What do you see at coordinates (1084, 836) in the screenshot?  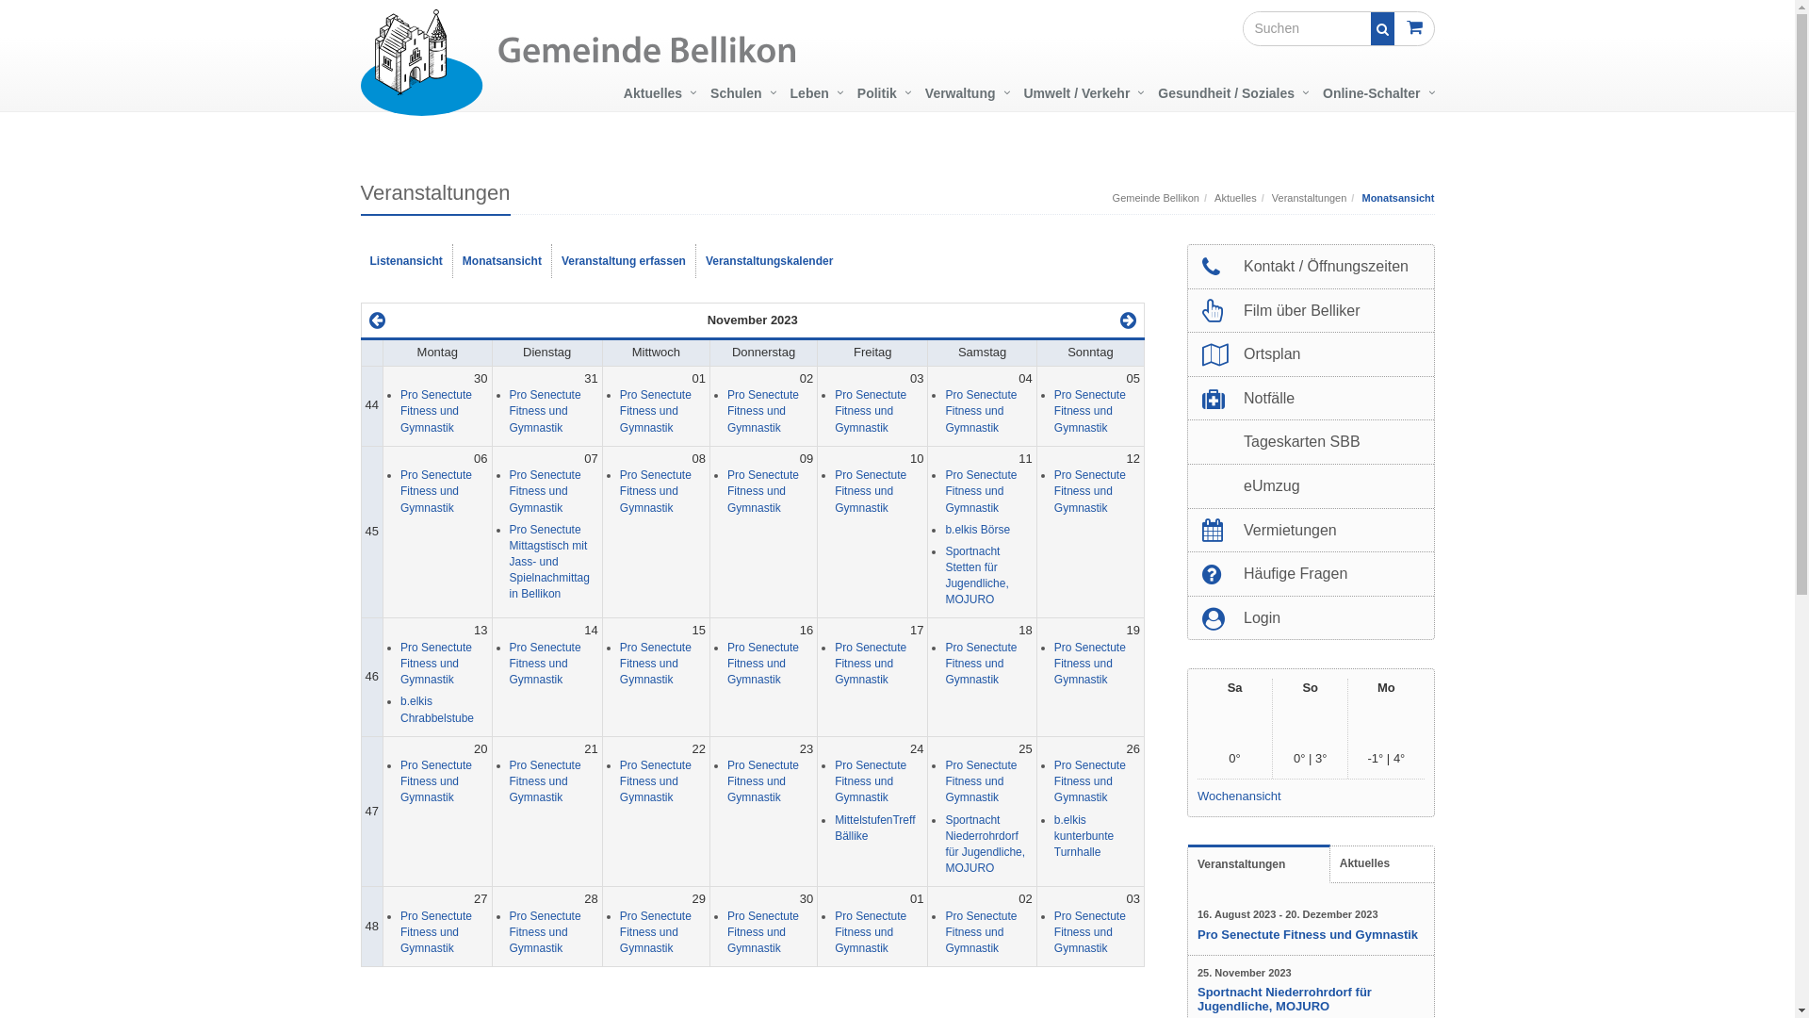 I see `b.elkis kunterbunte Turnhalle` at bounding box center [1084, 836].